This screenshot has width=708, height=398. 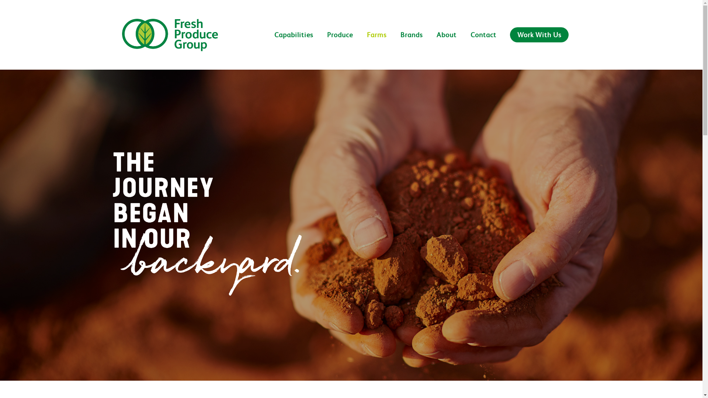 I want to click on Capabilities, so click(x=294, y=44).